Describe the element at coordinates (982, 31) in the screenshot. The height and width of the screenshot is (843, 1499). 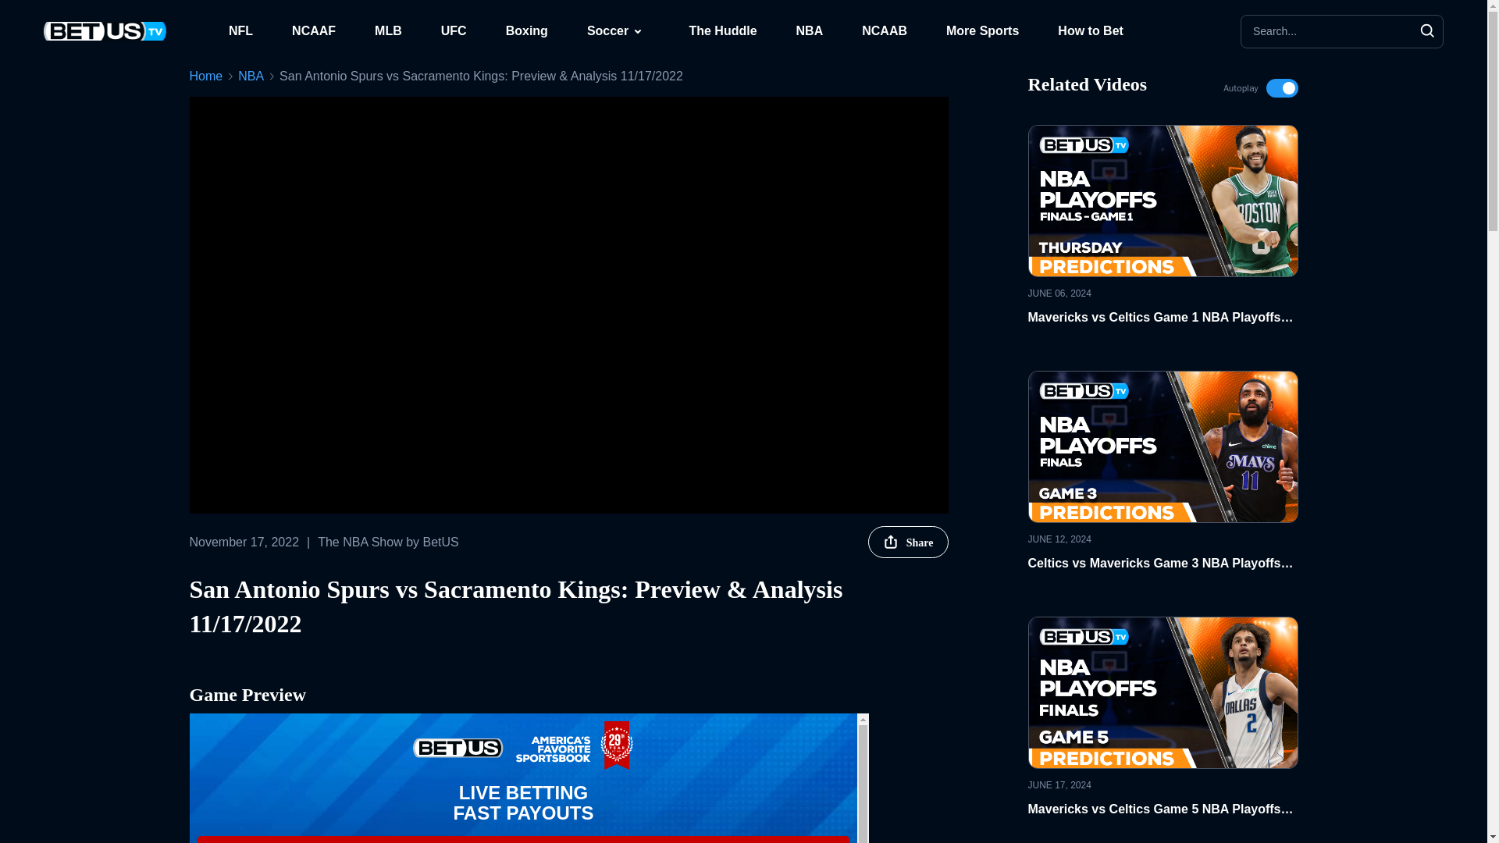
I see `More Sports` at that location.